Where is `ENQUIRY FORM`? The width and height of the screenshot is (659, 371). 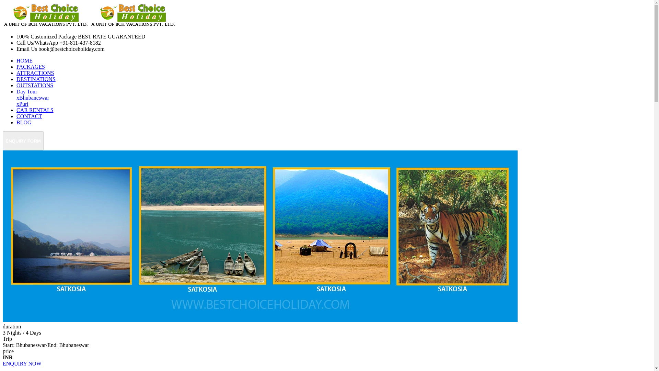 ENQUIRY FORM is located at coordinates (23, 141).